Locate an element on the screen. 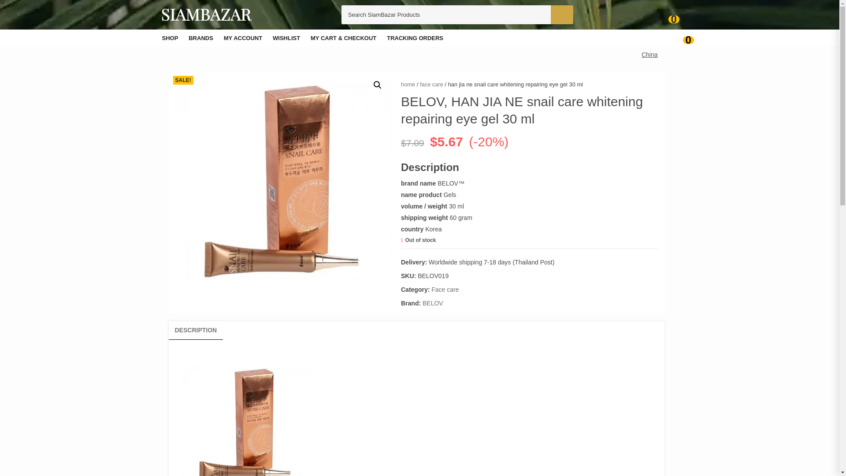 The height and width of the screenshot is (476, 846). Face care is located at coordinates (445, 289).